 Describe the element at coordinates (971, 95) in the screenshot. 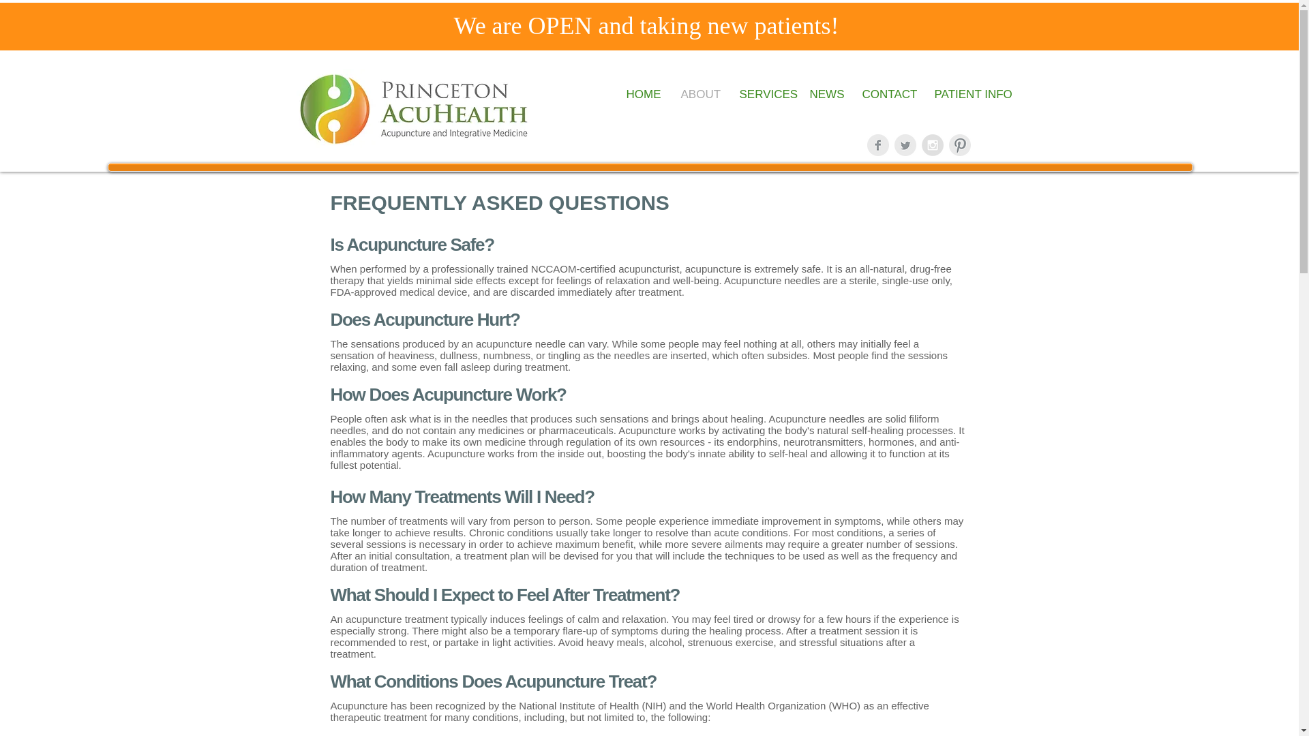

I see `PATIENT INFO` at that location.